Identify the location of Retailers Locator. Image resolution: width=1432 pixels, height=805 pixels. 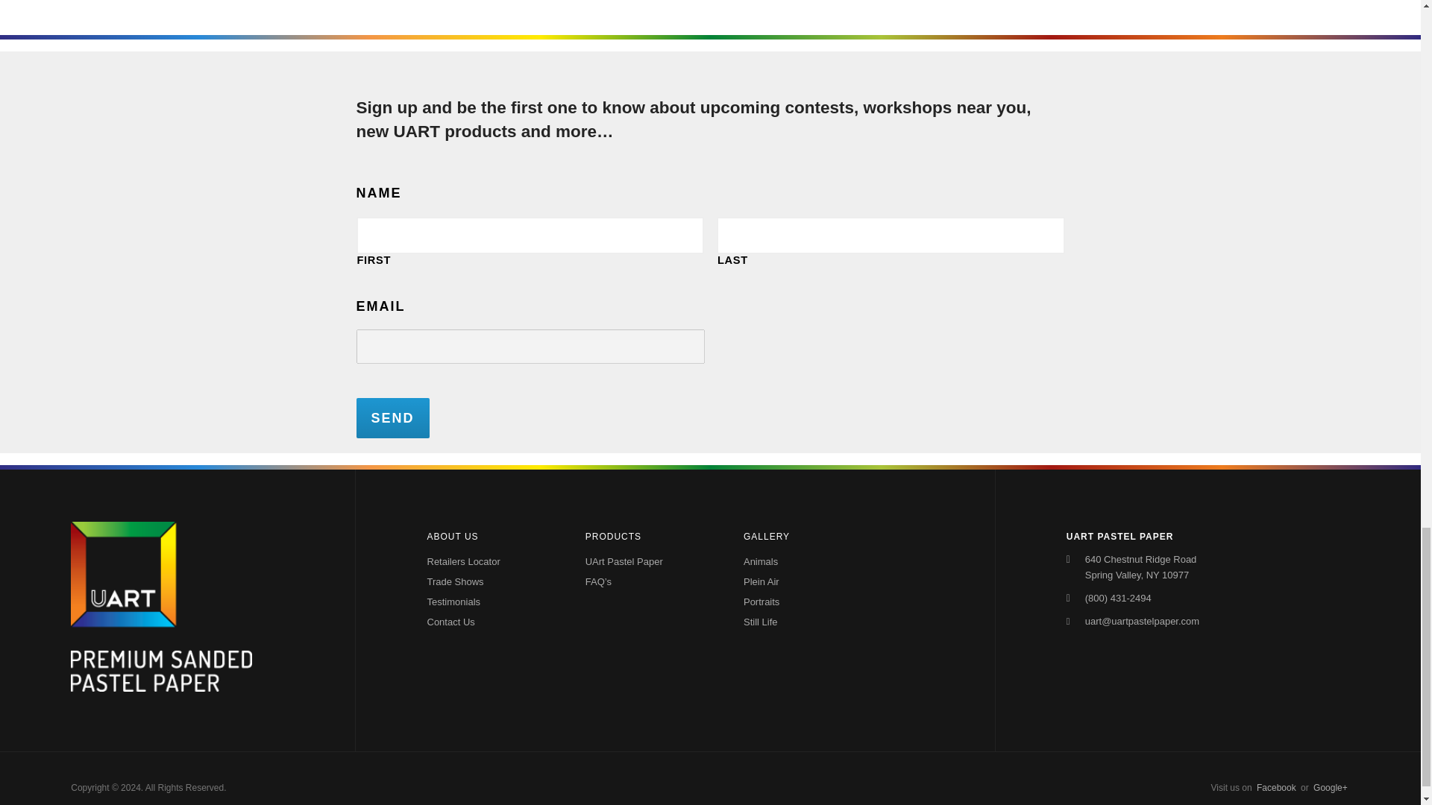
(488, 561).